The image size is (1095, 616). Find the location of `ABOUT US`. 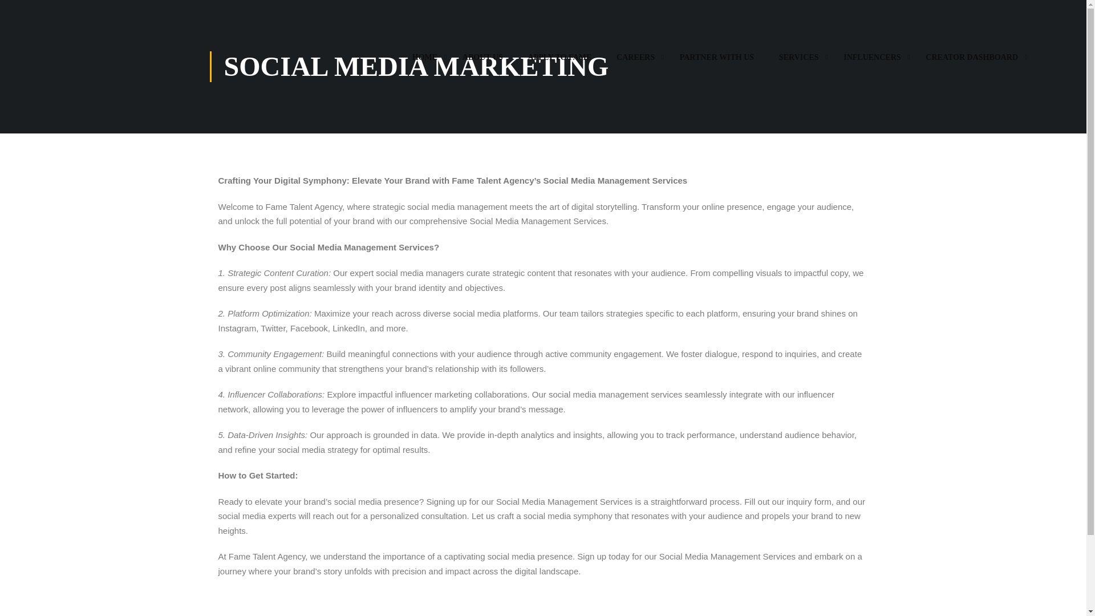

ABOUT US is located at coordinates (482, 63).